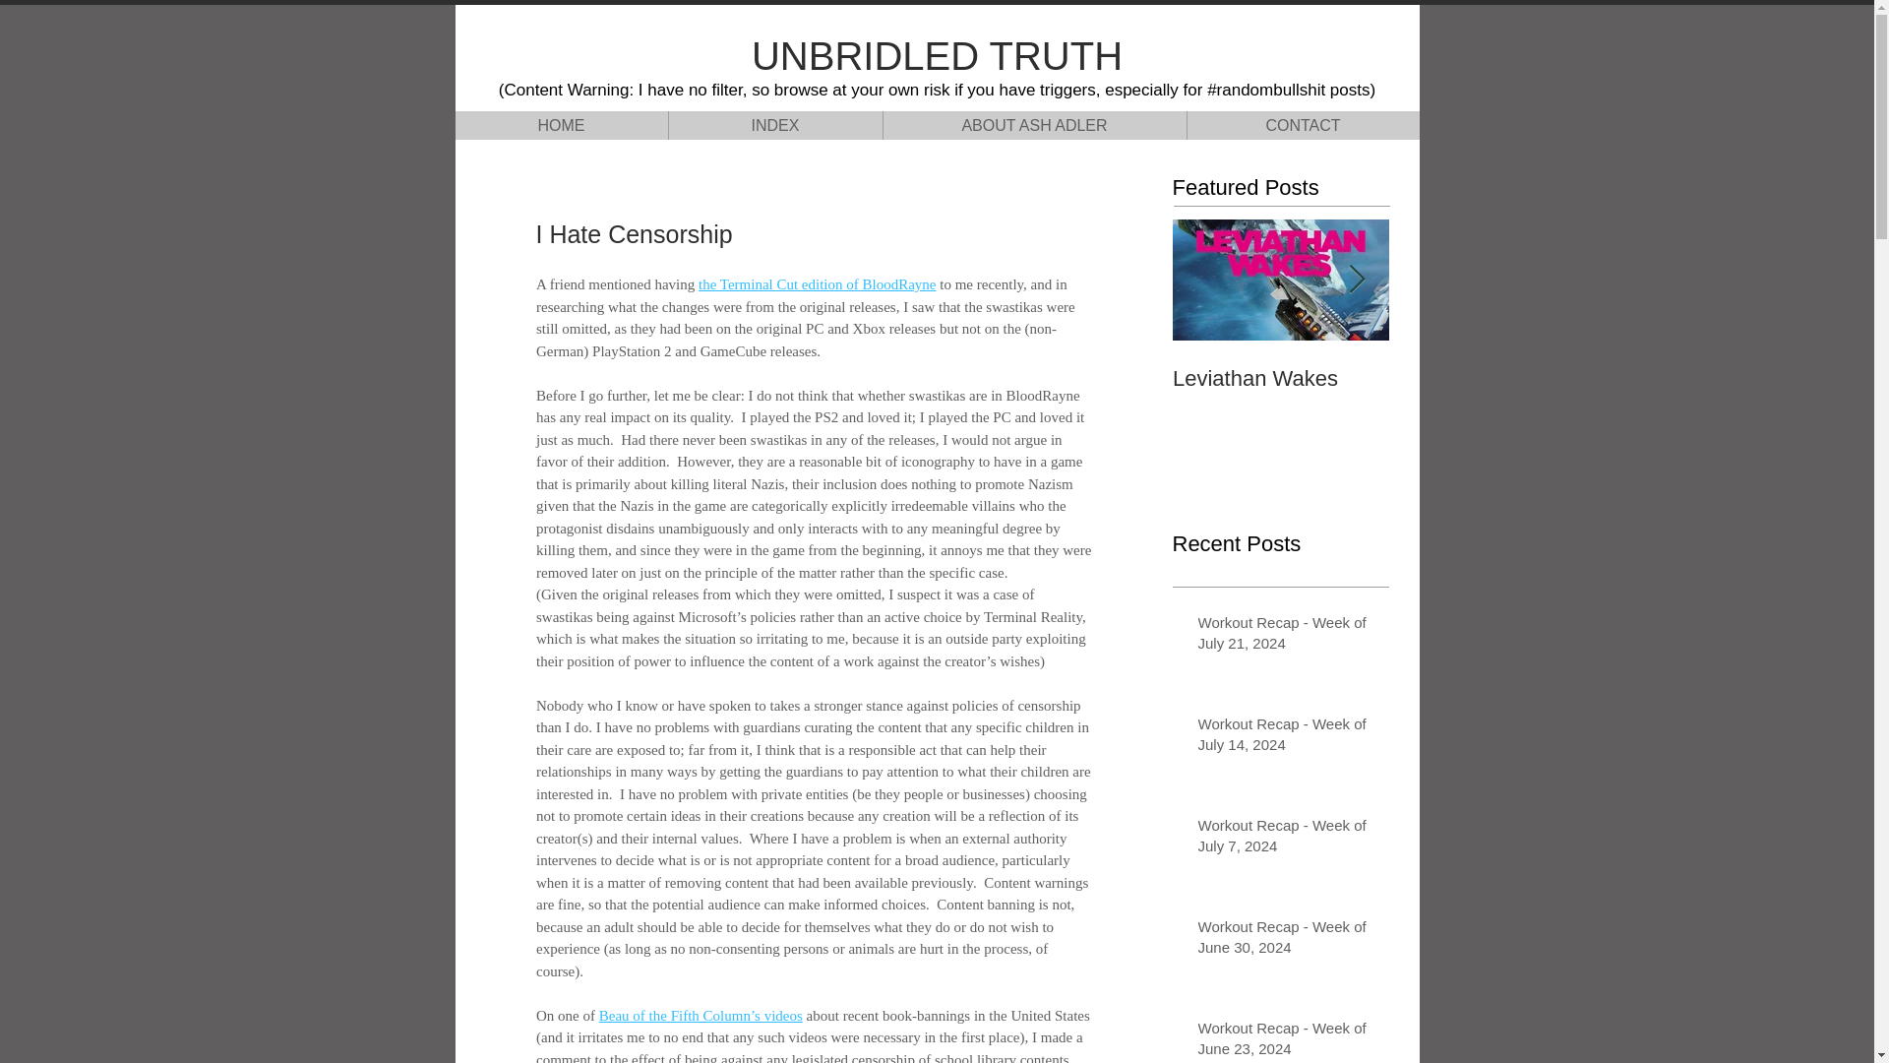 The height and width of the screenshot is (1063, 1889). What do you see at coordinates (1714, 378) in the screenshot?
I see `Cinders` at bounding box center [1714, 378].